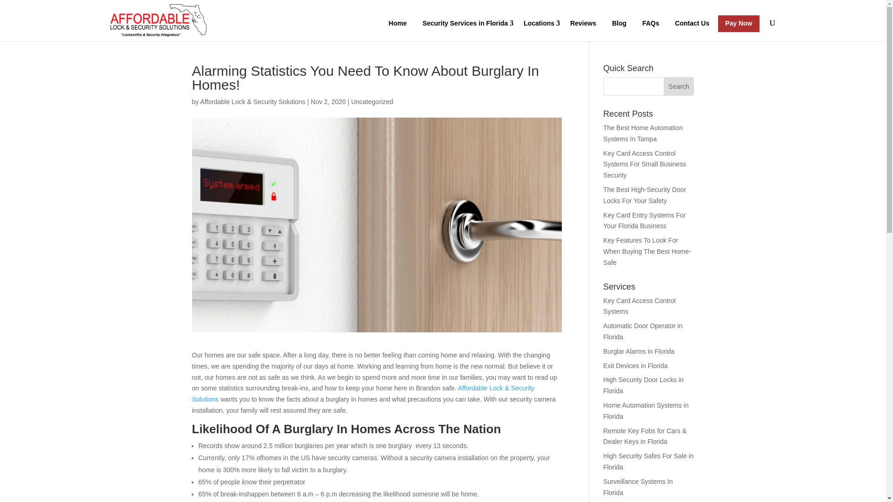  I want to click on Contact Us, so click(692, 24).